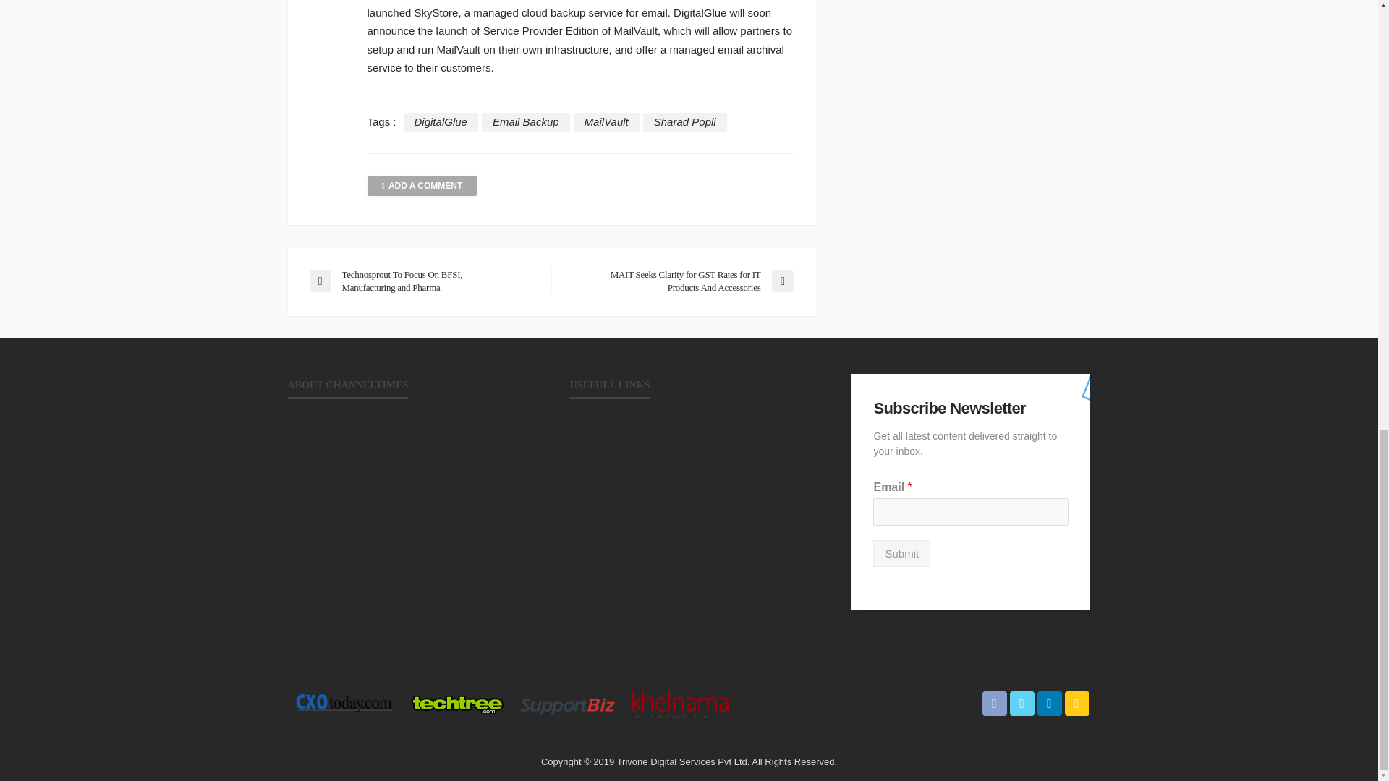 The width and height of the screenshot is (1389, 781). Describe the element at coordinates (684, 121) in the screenshot. I see `Sharad Popli` at that location.